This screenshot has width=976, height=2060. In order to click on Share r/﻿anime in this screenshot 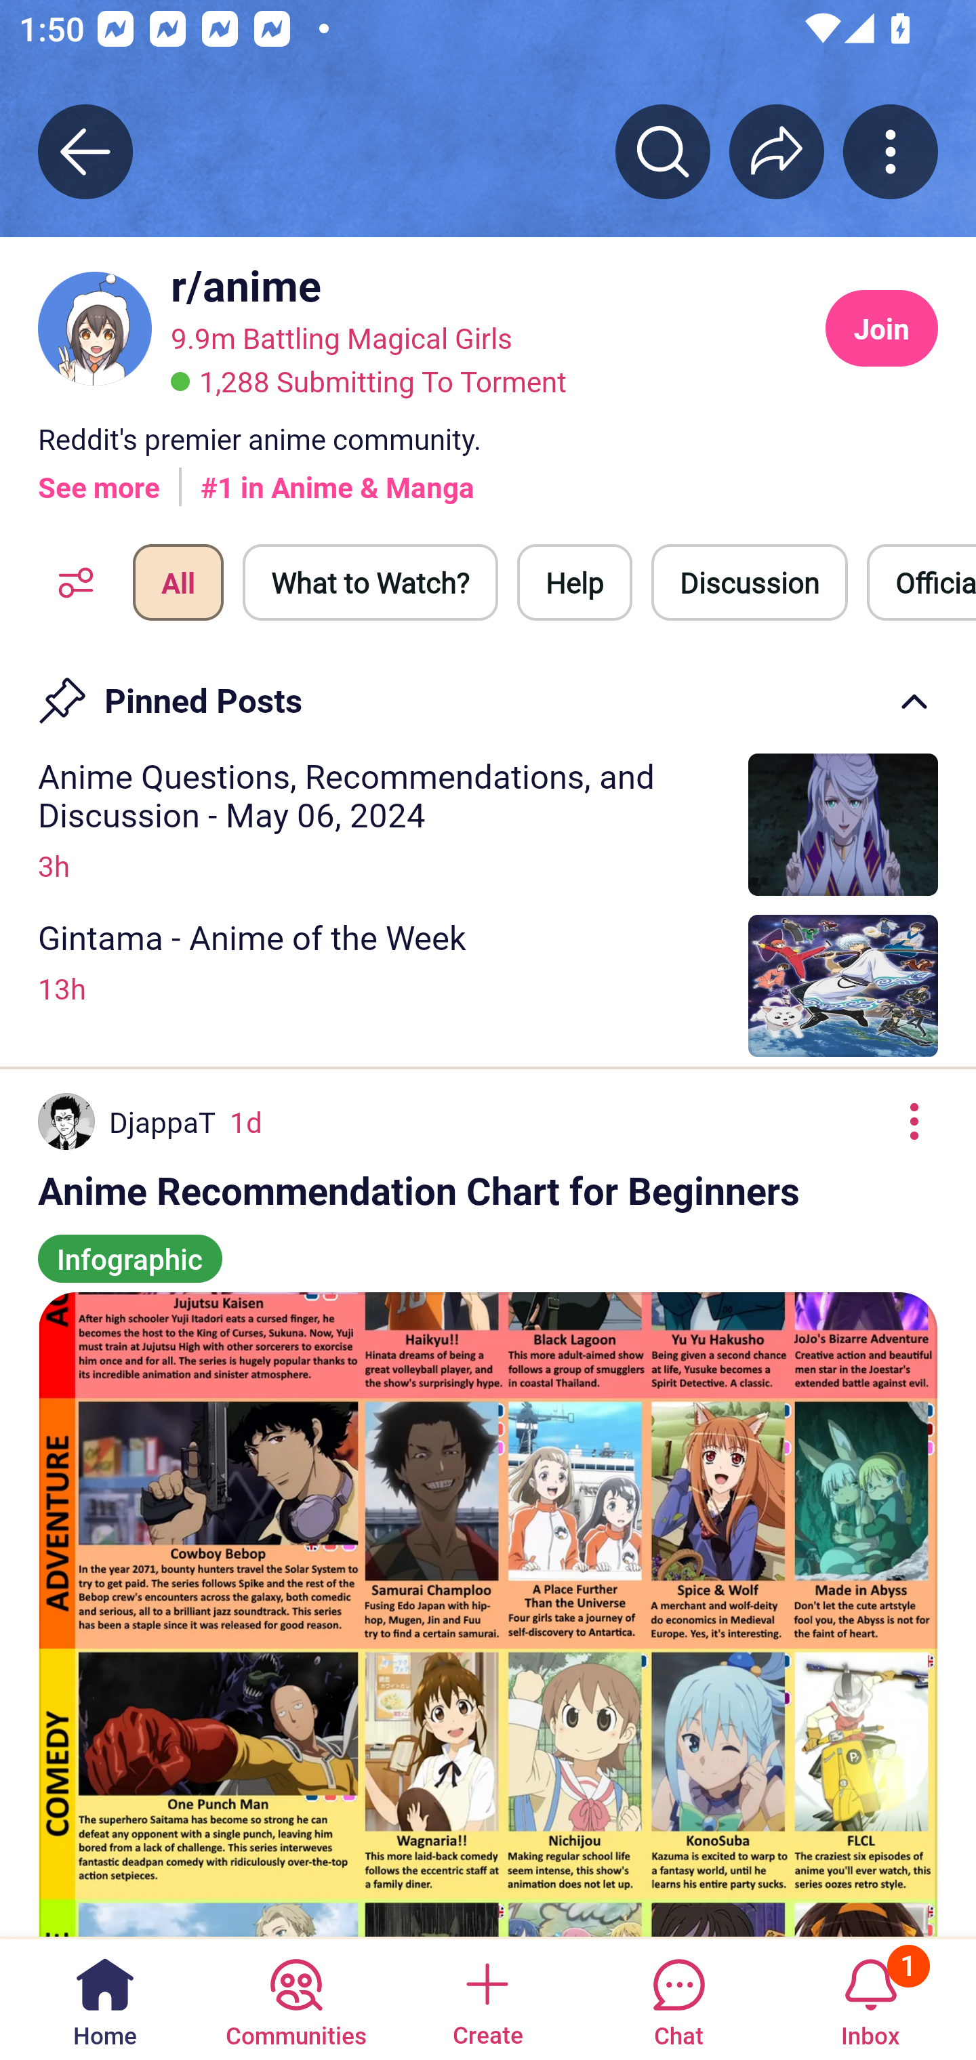, I will do `click(777, 151)`.